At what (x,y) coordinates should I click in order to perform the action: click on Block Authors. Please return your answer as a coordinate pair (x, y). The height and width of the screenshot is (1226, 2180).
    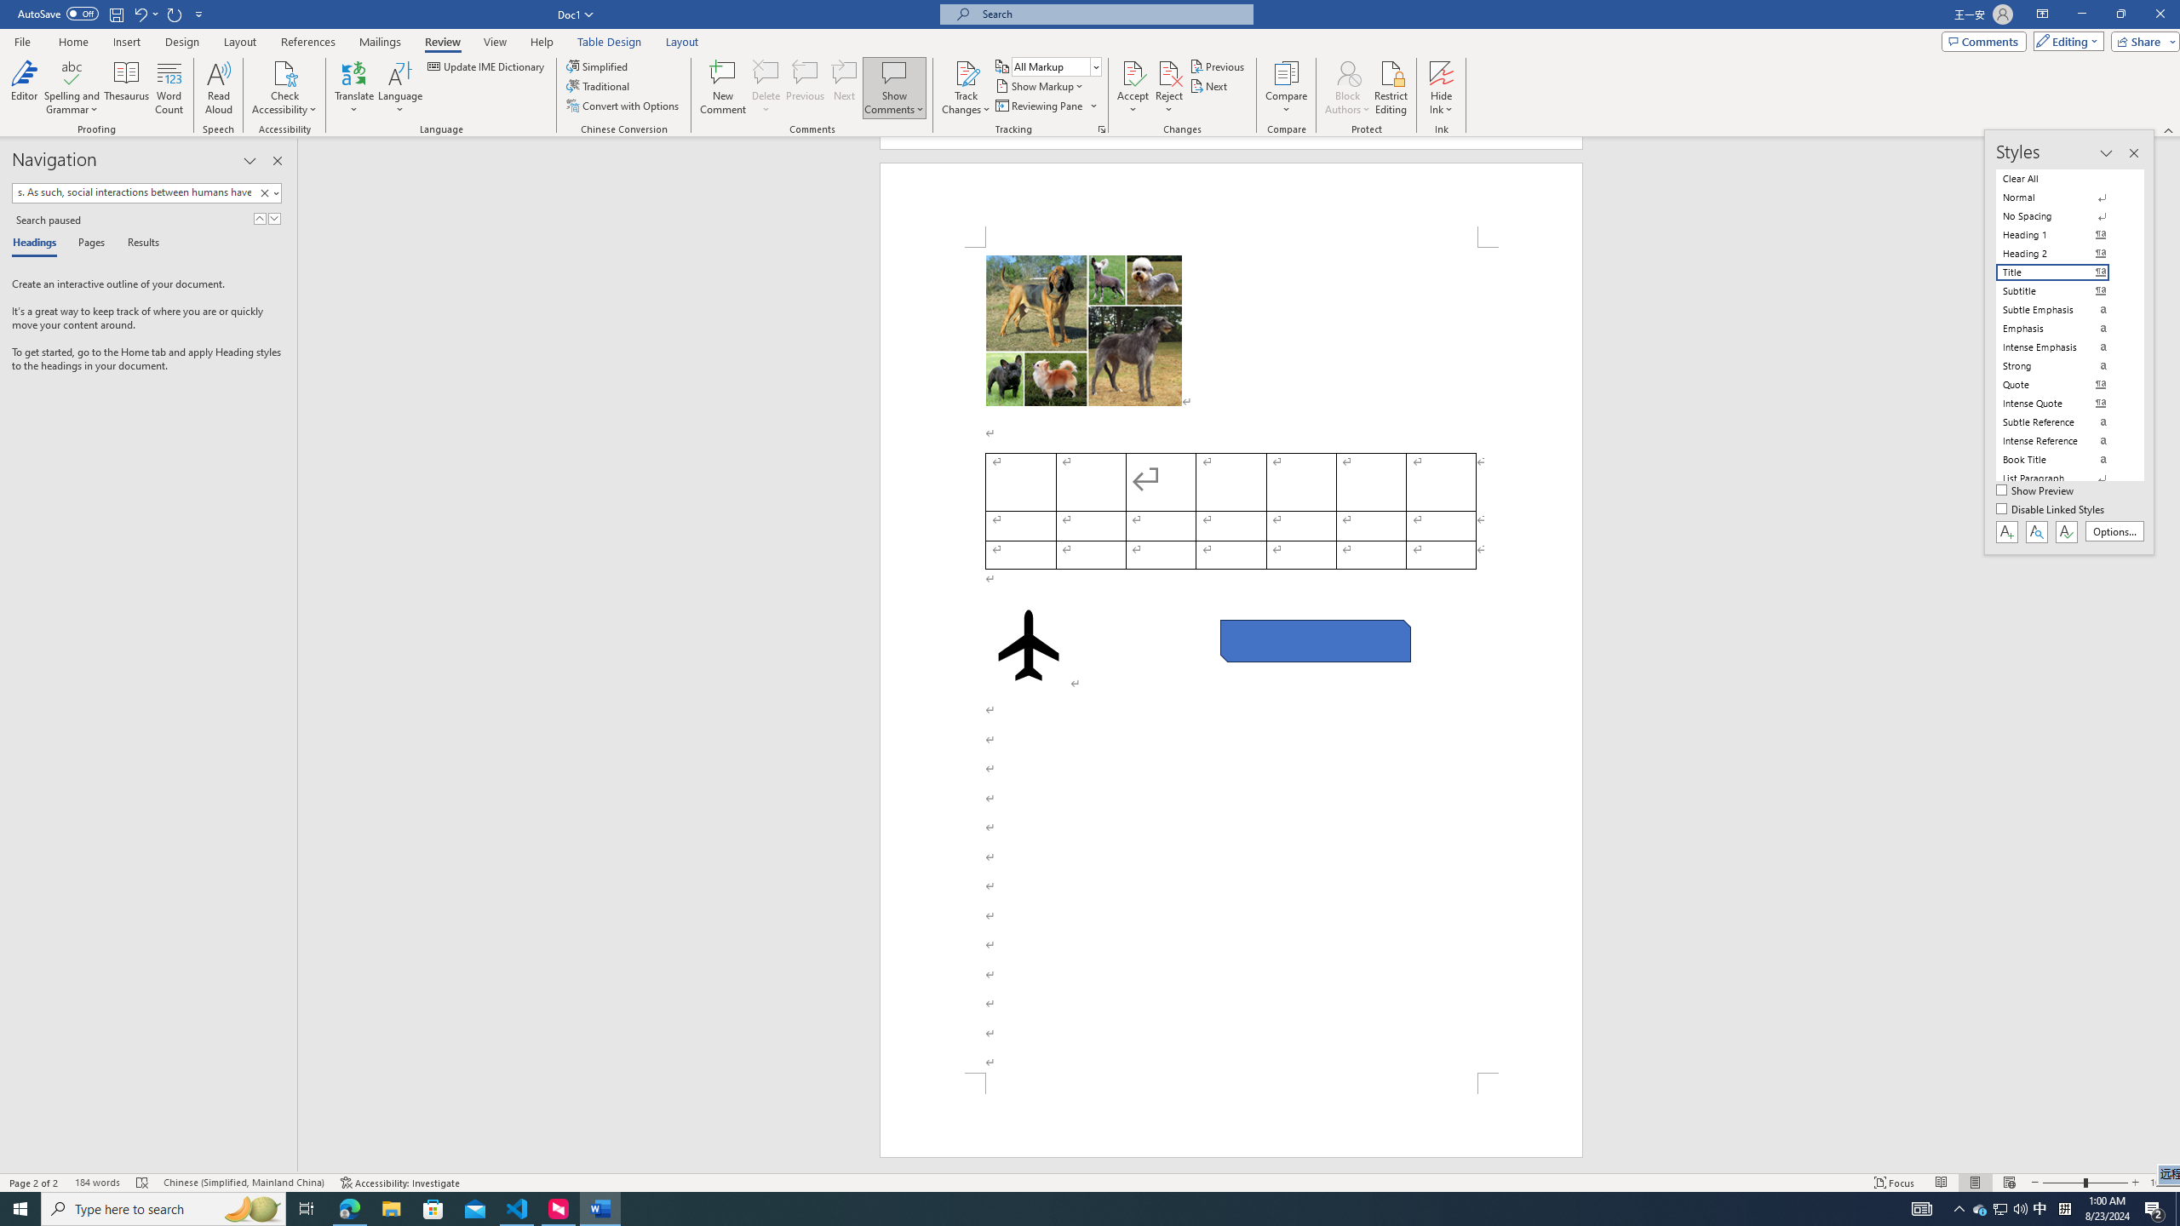
    Looking at the image, I should click on (1347, 88).